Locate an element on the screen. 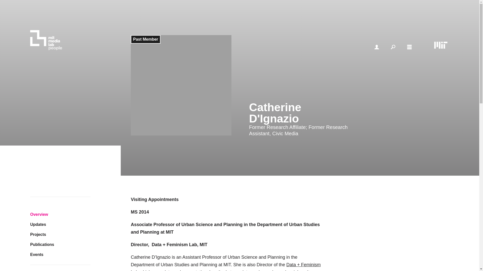 The width and height of the screenshot is (483, 271). Overview is located at coordinates (60, 214).